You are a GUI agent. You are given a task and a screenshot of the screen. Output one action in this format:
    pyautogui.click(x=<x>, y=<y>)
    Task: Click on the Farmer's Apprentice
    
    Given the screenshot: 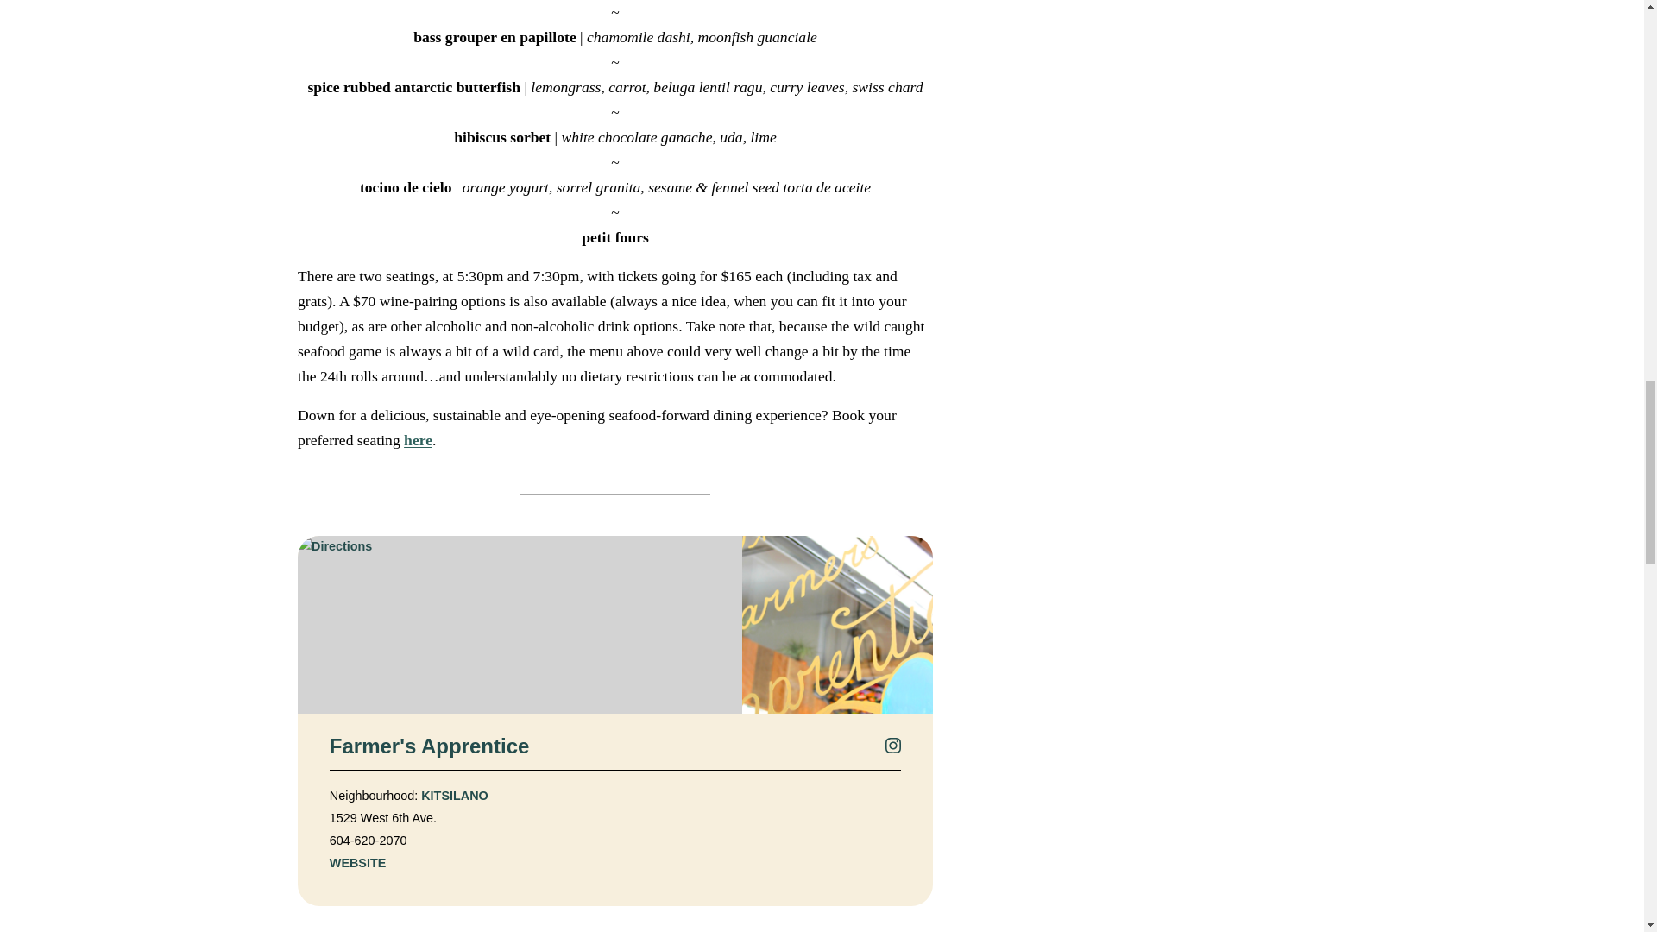 What is the action you would take?
    pyautogui.click(x=428, y=746)
    